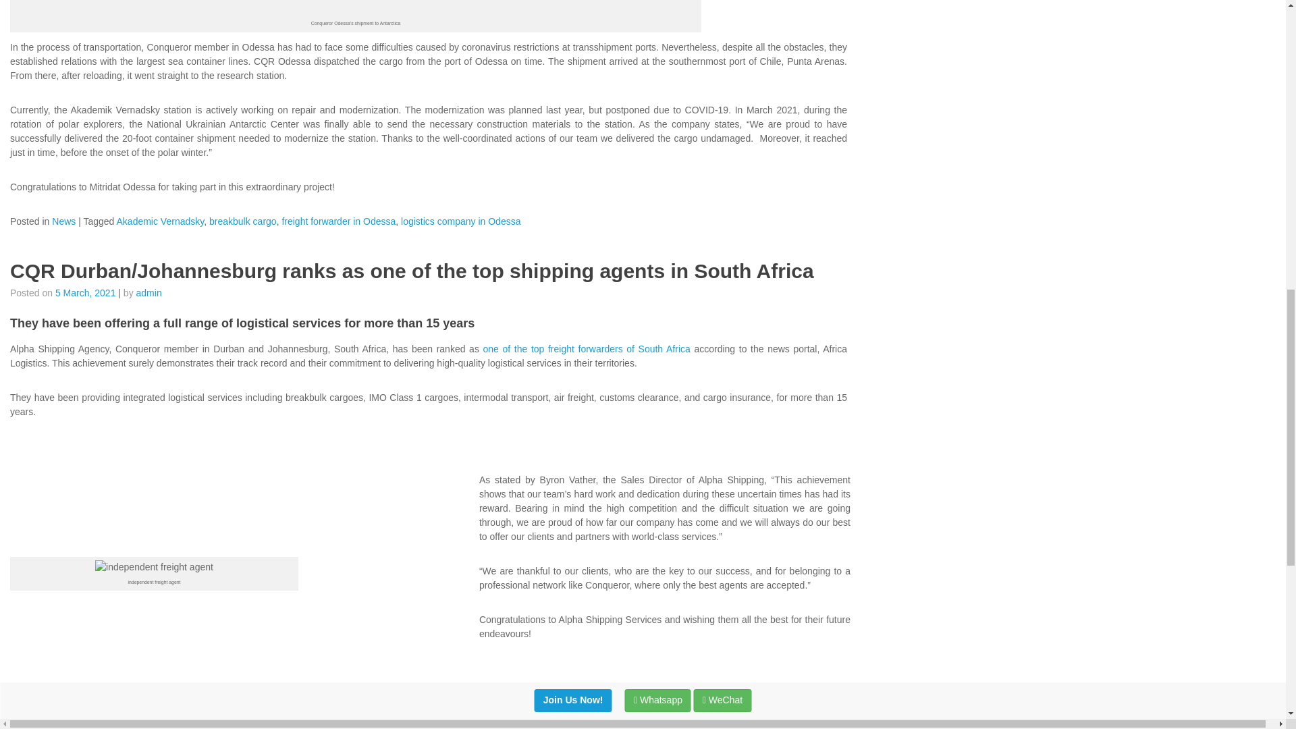 The width and height of the screenshot is (1296, 729). Describe the element at coordinates (243, 221) in the screenshot. I see `breakbulk cargo` at that location.